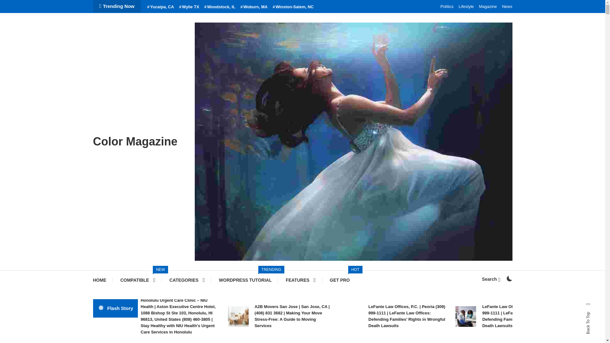 This screenshot has height=343, width=610. I want to click on Woodstock, IL, so click(507, 6).